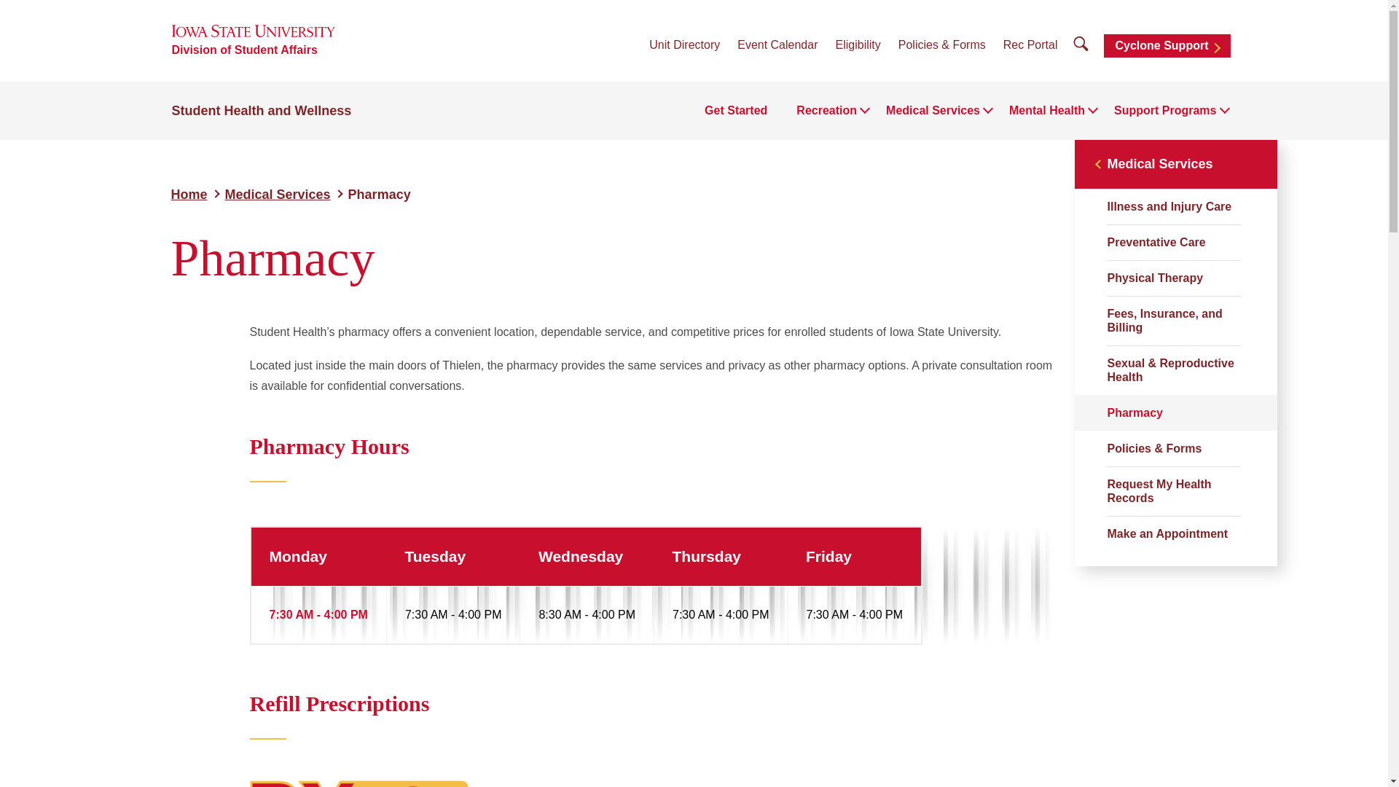 The height and width of the screenshot is (787, 1399). What do you see at coordinates (777, 44) in the screenshot?
I see `Event Calendar` at bounding box center [777, 44].